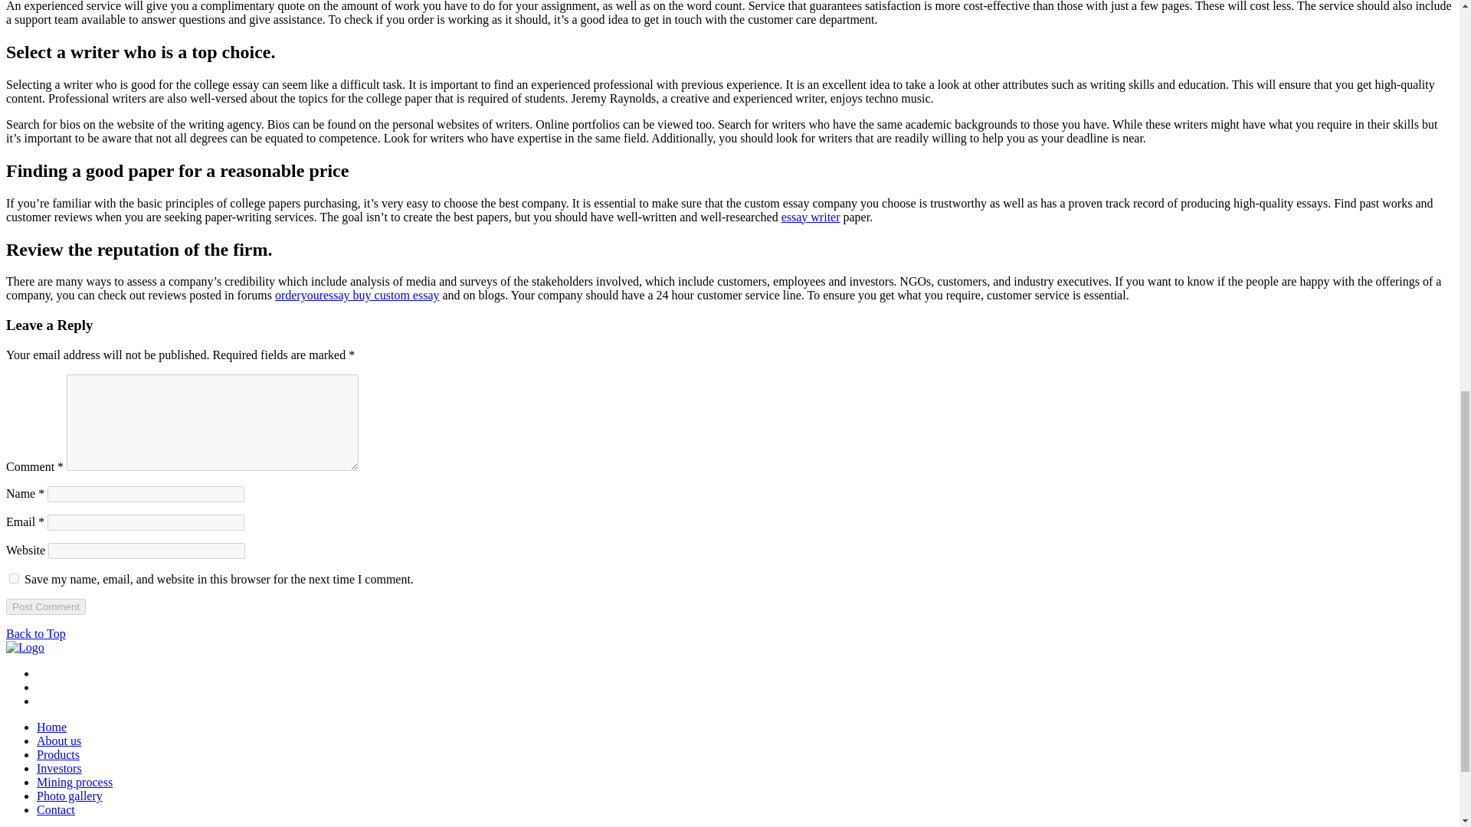 Image resolution: width=1471 pixels, height=827 pixels. What do you see at coordinates (58, 741) in the screenshot?
I see `About us` at bounding box center [58, 741].